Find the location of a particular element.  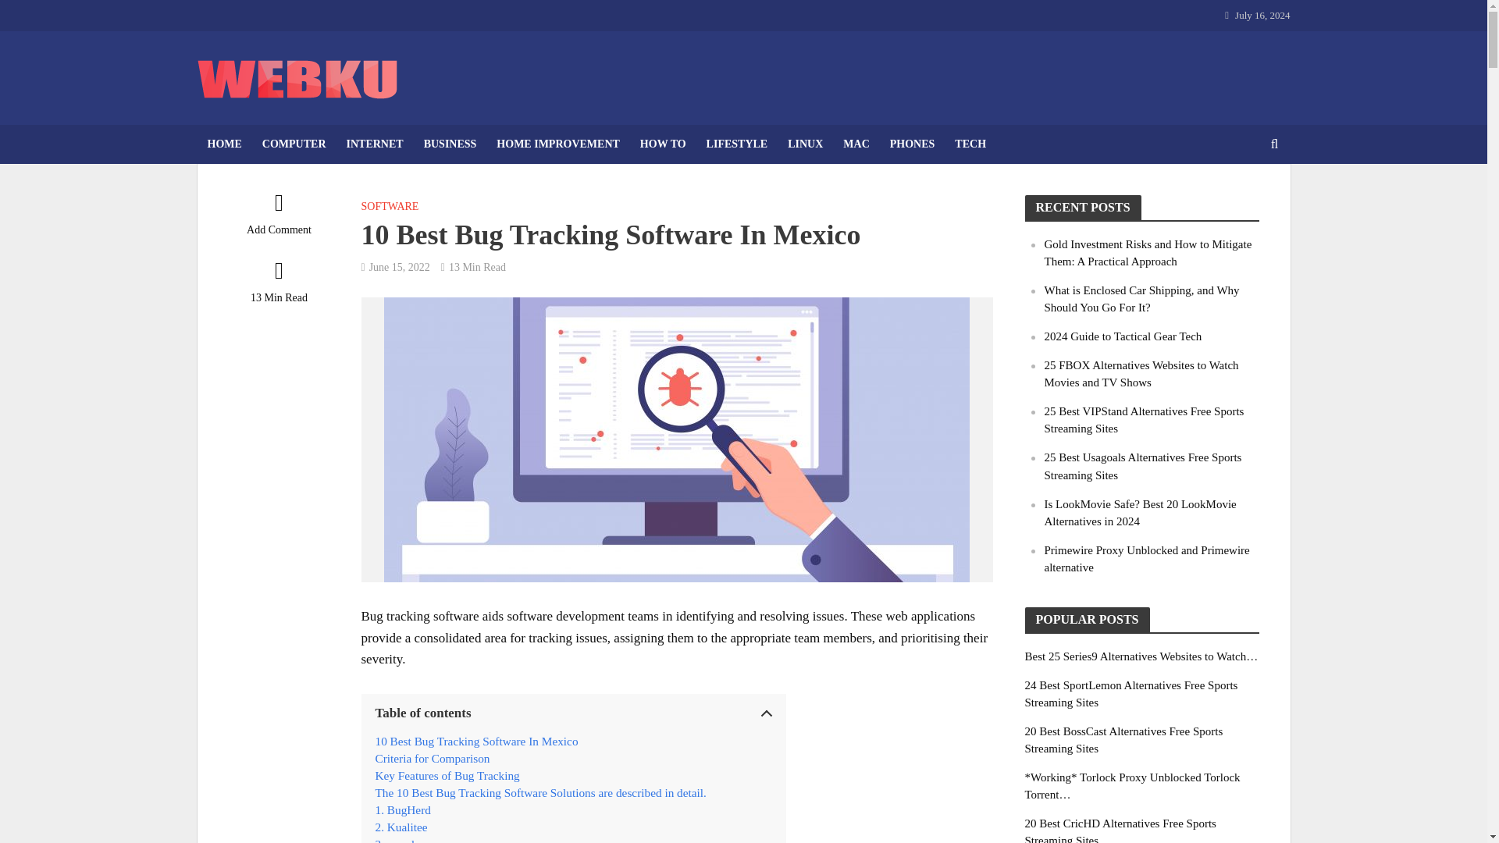

SOFTWARE is located at coordinates (389, 208).